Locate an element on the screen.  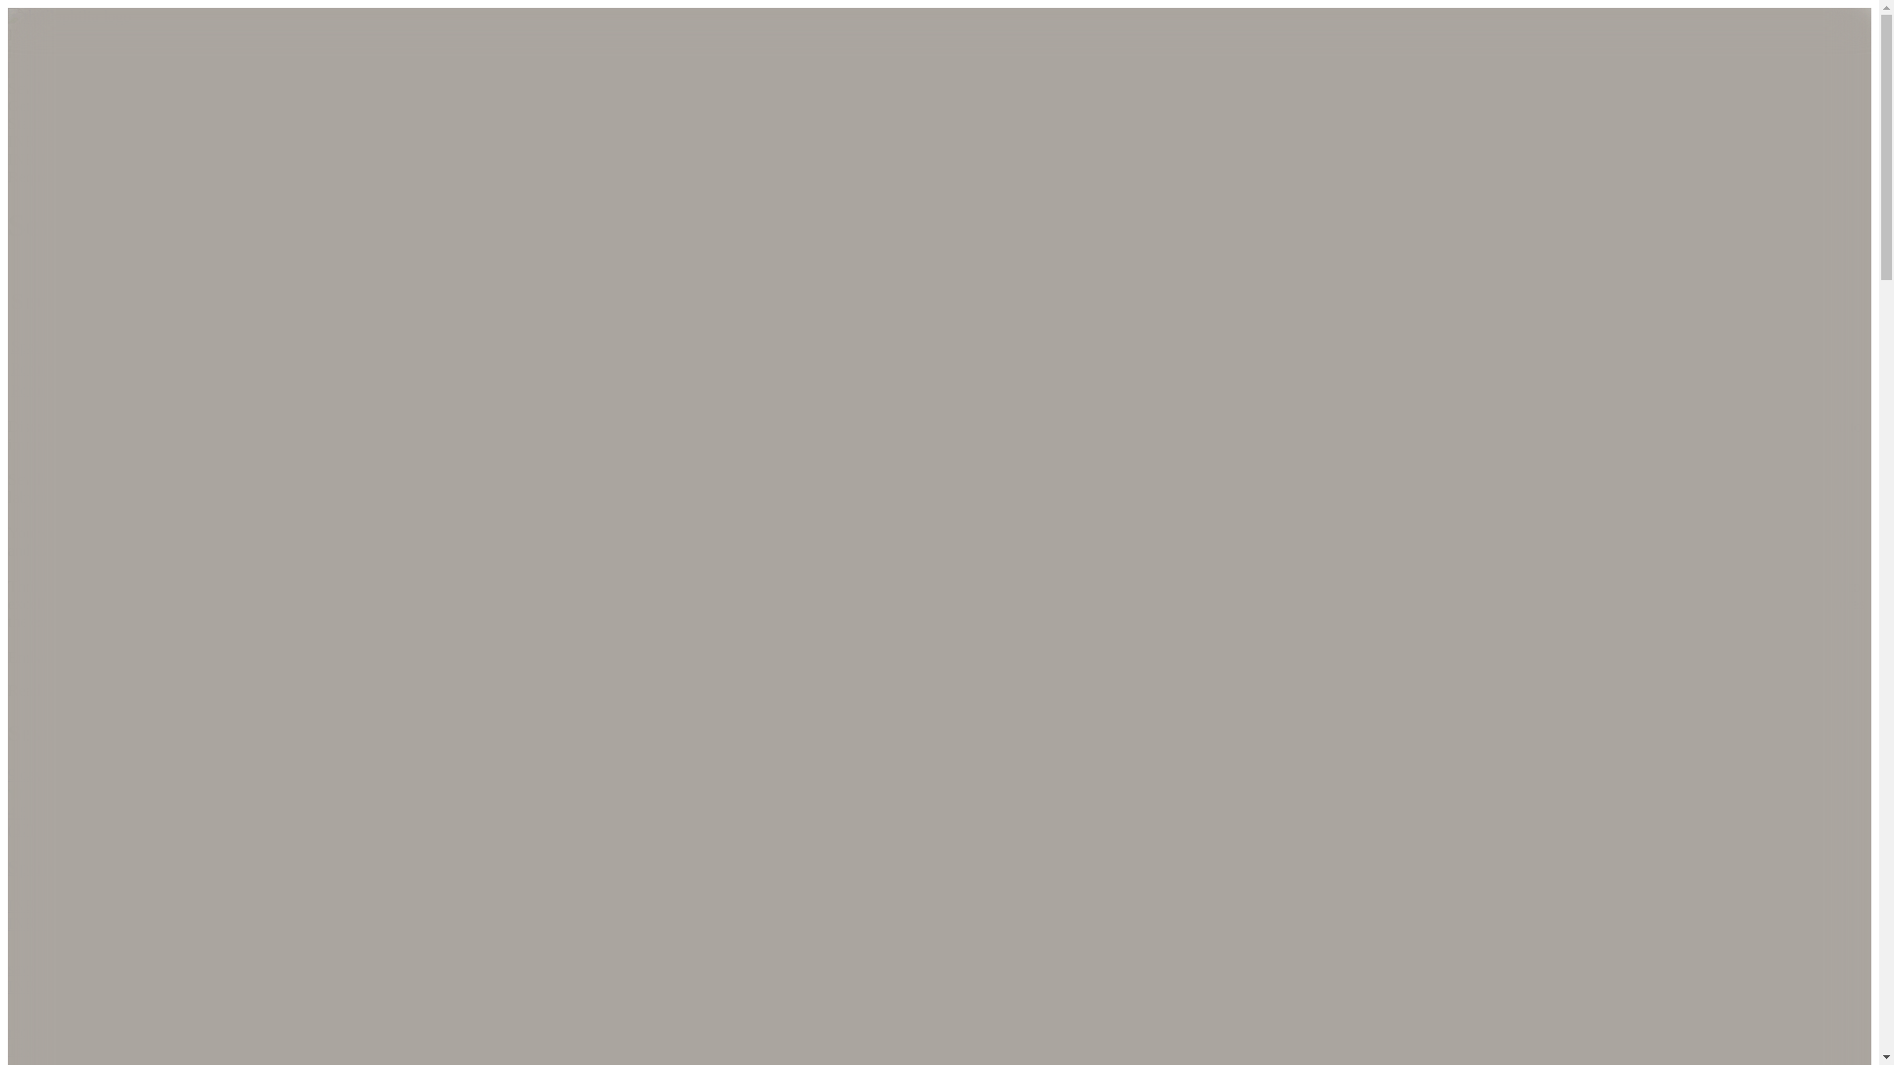
Portugal and Morocco Tour Package is located at coordinates (126, 389).